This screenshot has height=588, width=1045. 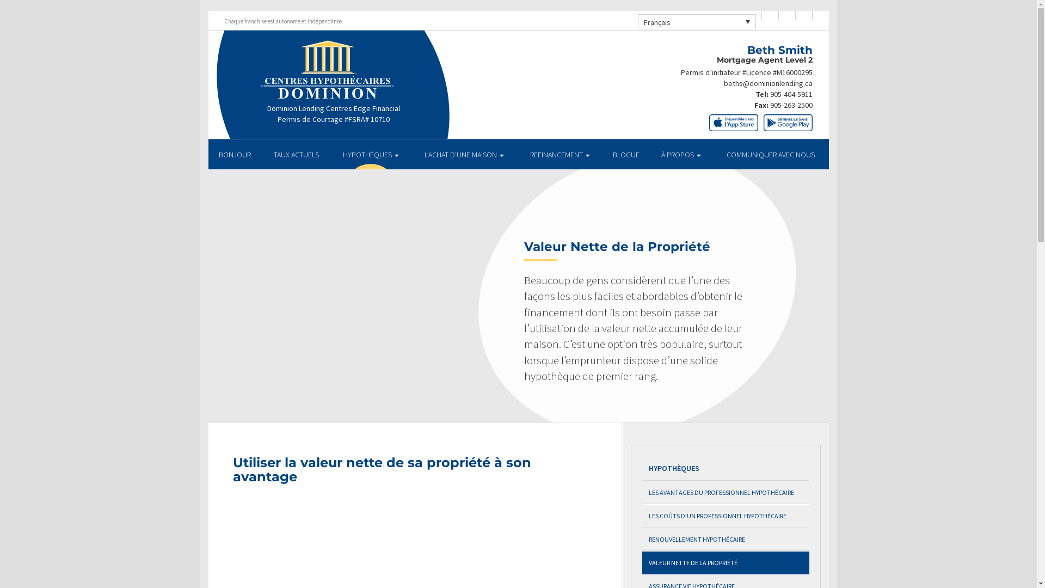 I want to click on 905-404-5911, so click(x=791, y=94).